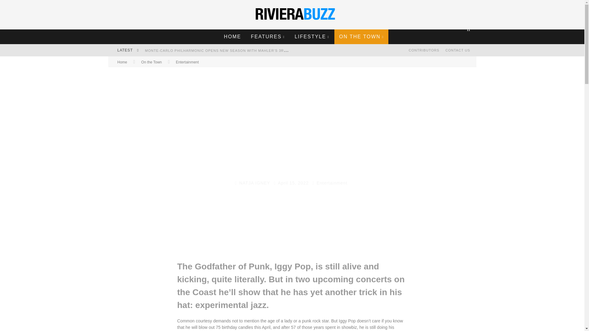 Image resolution: width=589 pixels, height=331 pixels. I want to click on FEATURES, so click(268, 37).